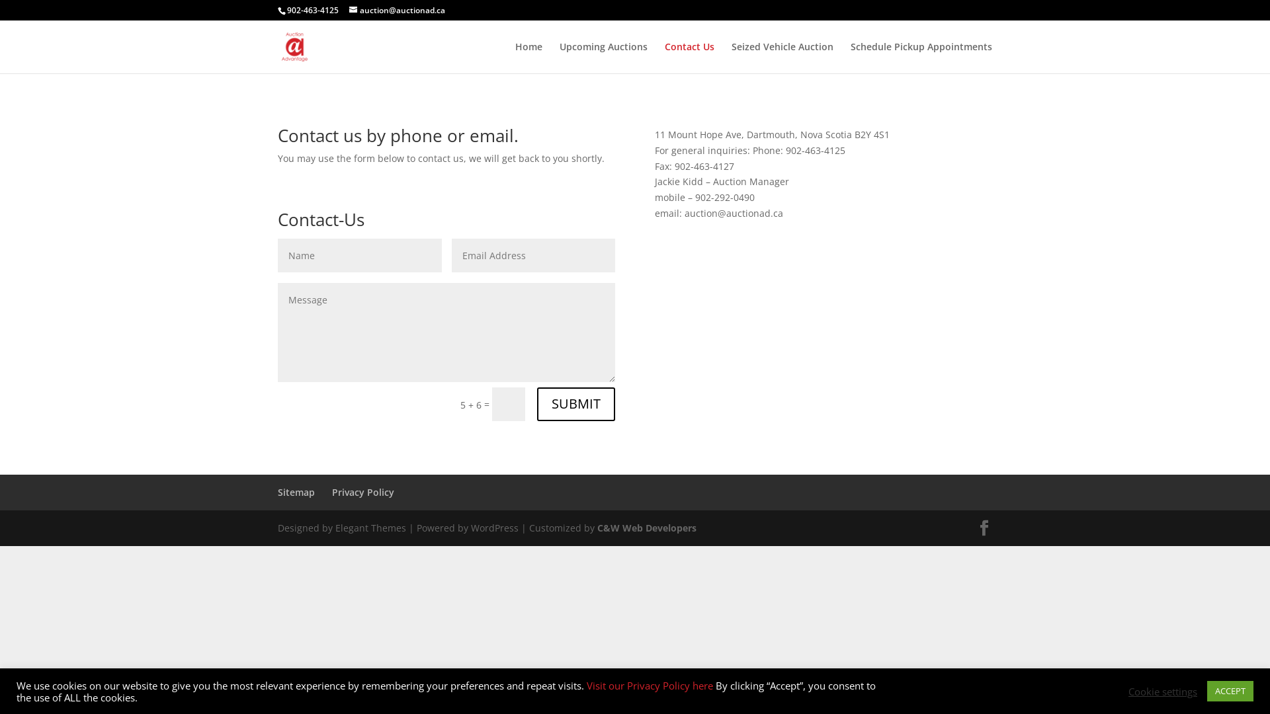 This screenshot has width=1270, height=714. Describe the element at coordinates (1230, 692) in the screenshot. I see `ACCEPT` at that location.